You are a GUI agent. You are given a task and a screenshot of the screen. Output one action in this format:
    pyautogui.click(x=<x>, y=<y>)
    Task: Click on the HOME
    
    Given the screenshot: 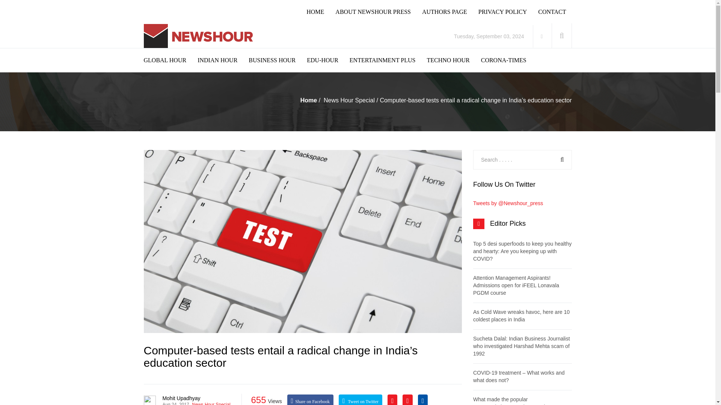 What is the action you would take?
    pyautogui.click(x=321, y=12)
    